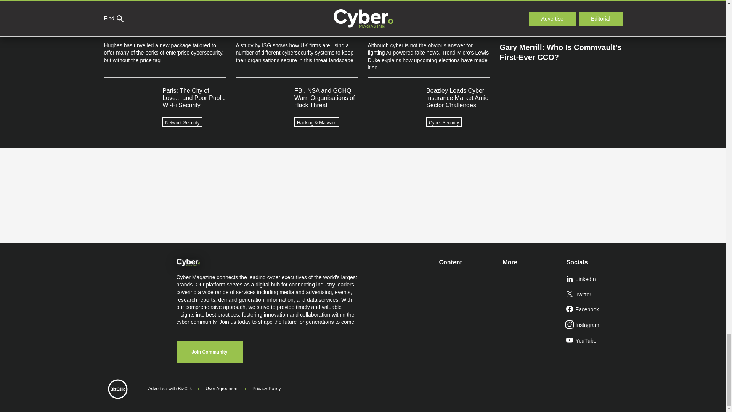 The width and height of the screenshot is (732, 412). Describe the element at coordinates (560, 2) in the screenshot. I see `DDoS Attacks Threatening Operation of the Paris Olympics` at that location.